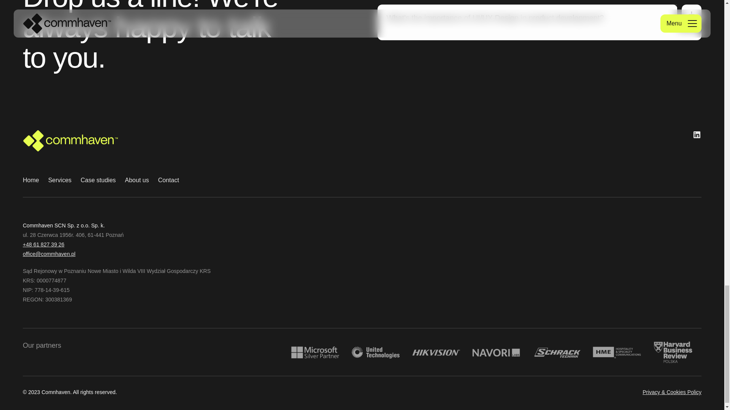 Image resolution: width=730 pixels, height=410 pixels. I want to click on Services, so click(60, 180).